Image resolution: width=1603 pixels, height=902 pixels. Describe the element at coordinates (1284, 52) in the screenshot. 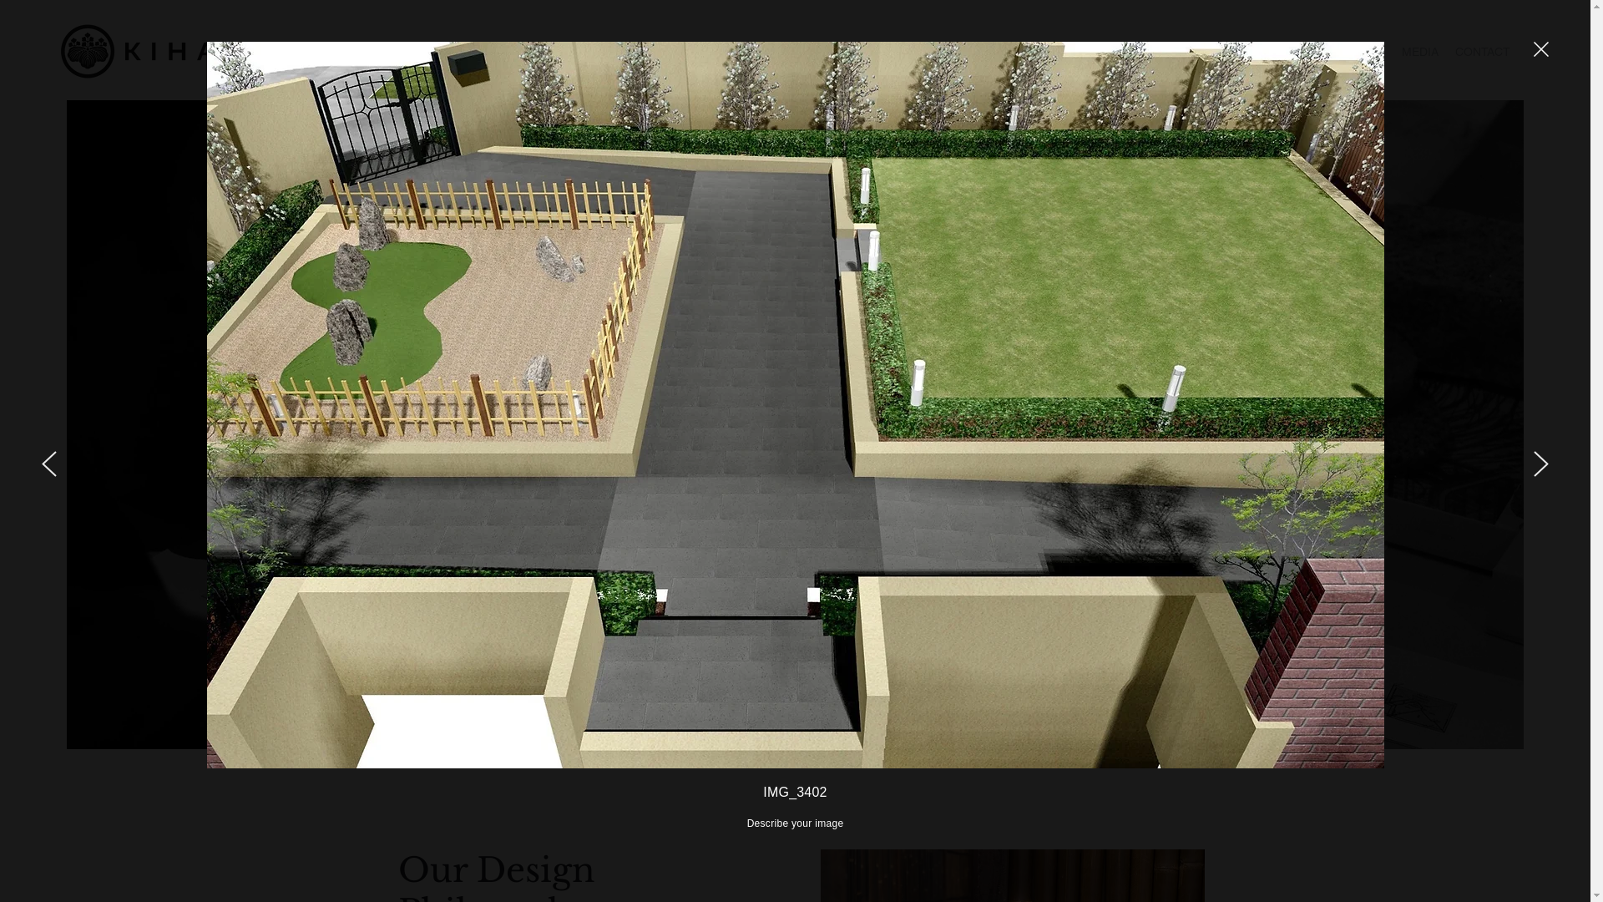

I see `DESIGN` at that location.